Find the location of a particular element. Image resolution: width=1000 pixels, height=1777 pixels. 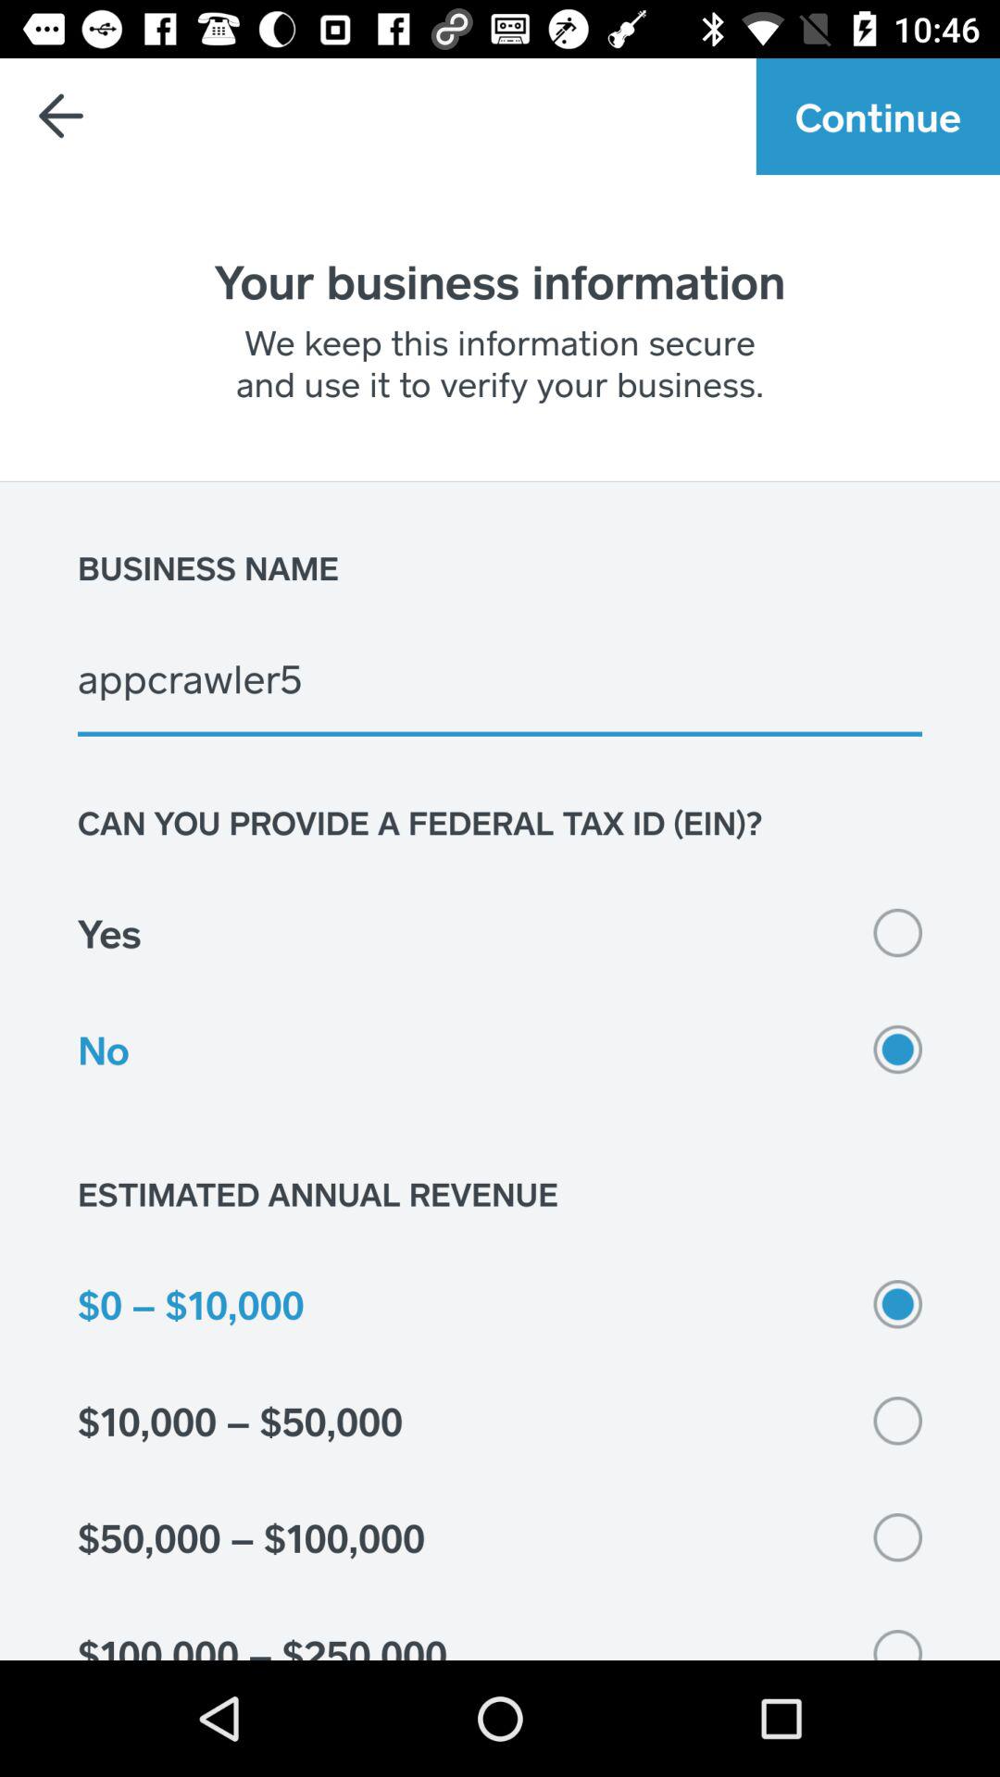

scroll until the we keep this is located at coordinates (500, 363).